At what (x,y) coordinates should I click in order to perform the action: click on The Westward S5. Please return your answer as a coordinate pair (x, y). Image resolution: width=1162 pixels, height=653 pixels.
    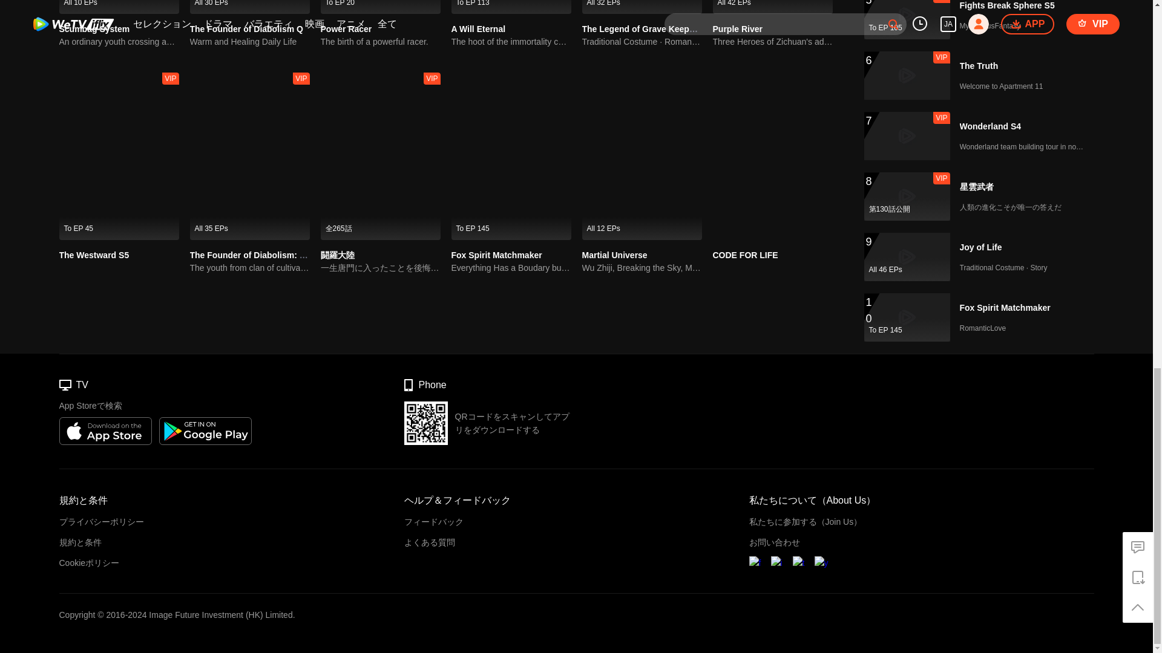
    Looking at the image, I should click on (94, 255).